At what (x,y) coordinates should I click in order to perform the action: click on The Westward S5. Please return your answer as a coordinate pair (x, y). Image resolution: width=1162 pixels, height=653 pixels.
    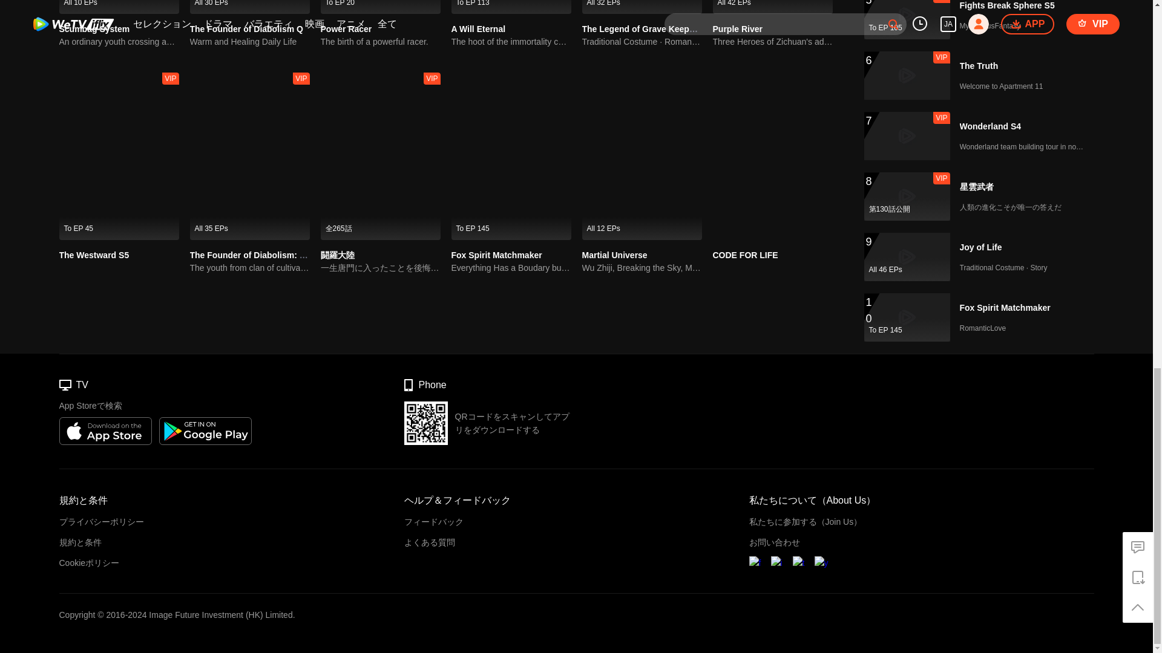
    Looking at the image, I should click on (94, 255).